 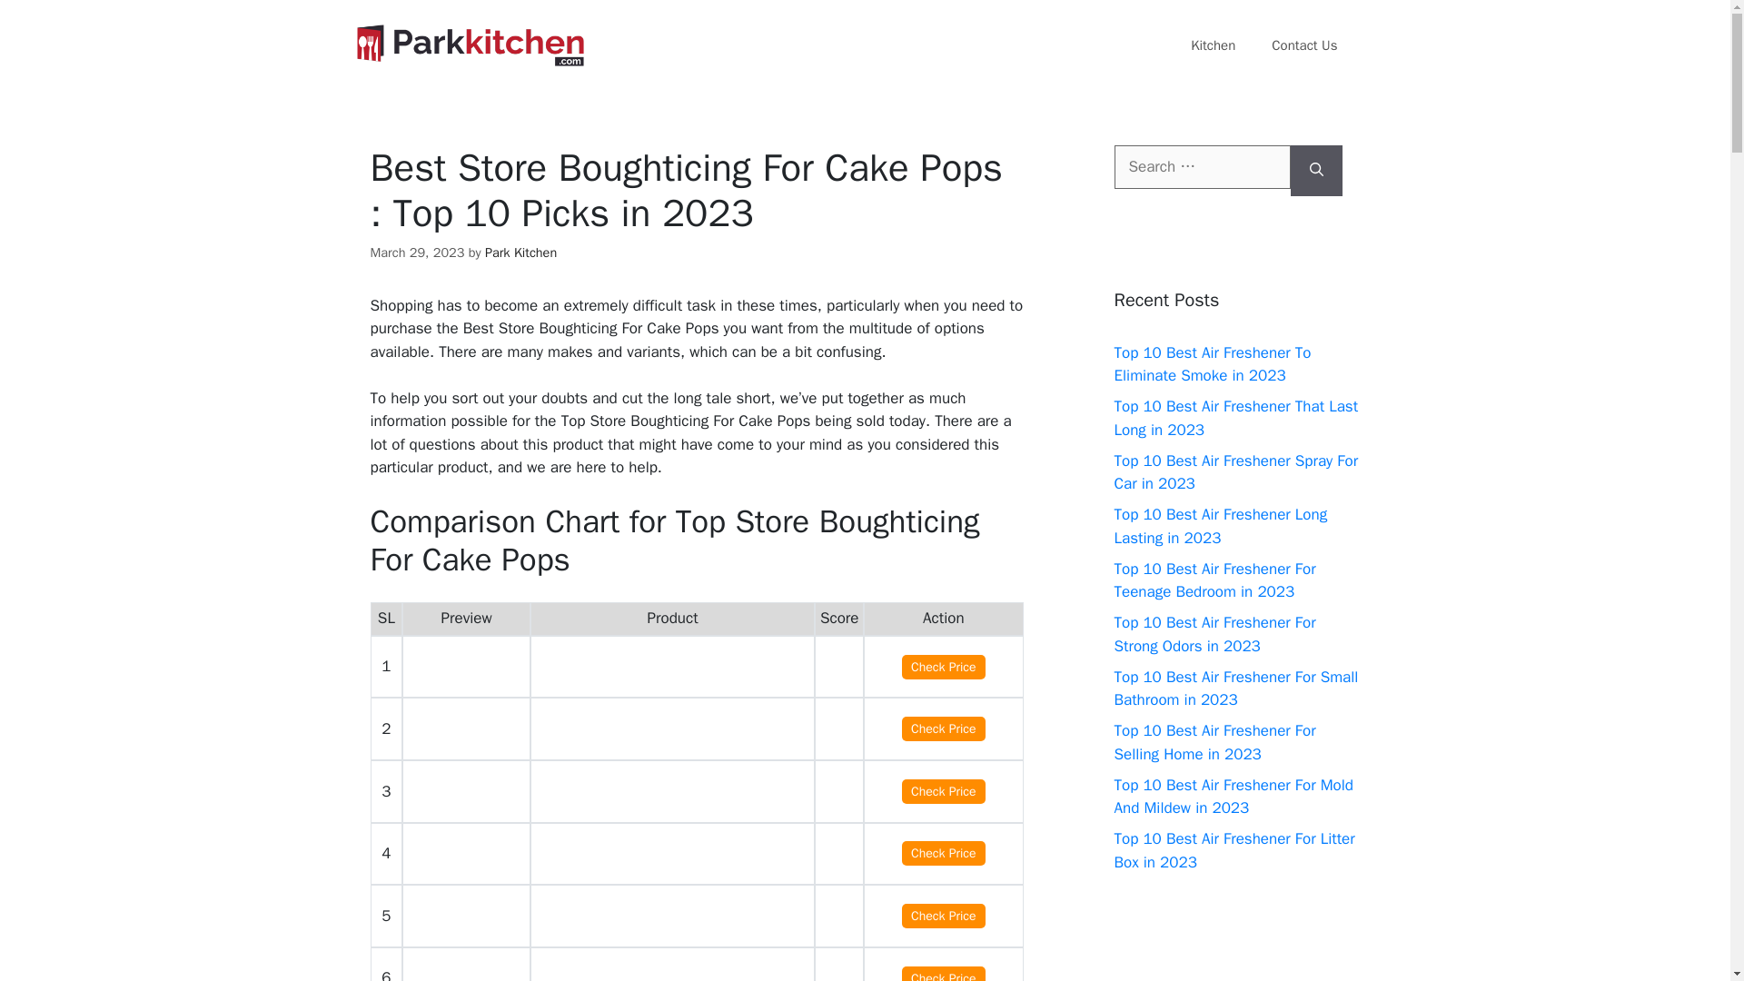 What do you see at coordinates (1202, 167) in the screenshot?
I see `Search for:` at bounding box center [1202, 167].